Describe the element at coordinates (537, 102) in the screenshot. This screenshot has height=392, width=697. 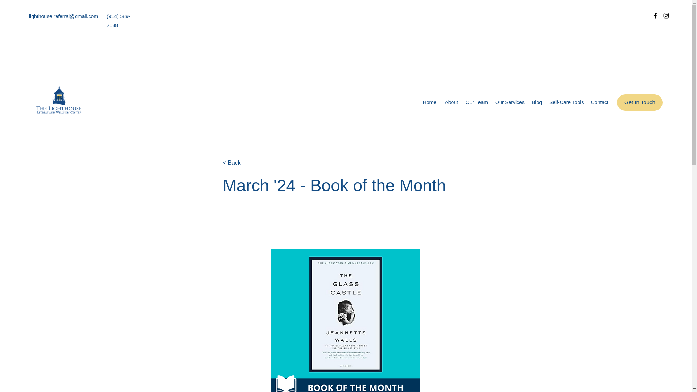
I see `Blog` at that location.